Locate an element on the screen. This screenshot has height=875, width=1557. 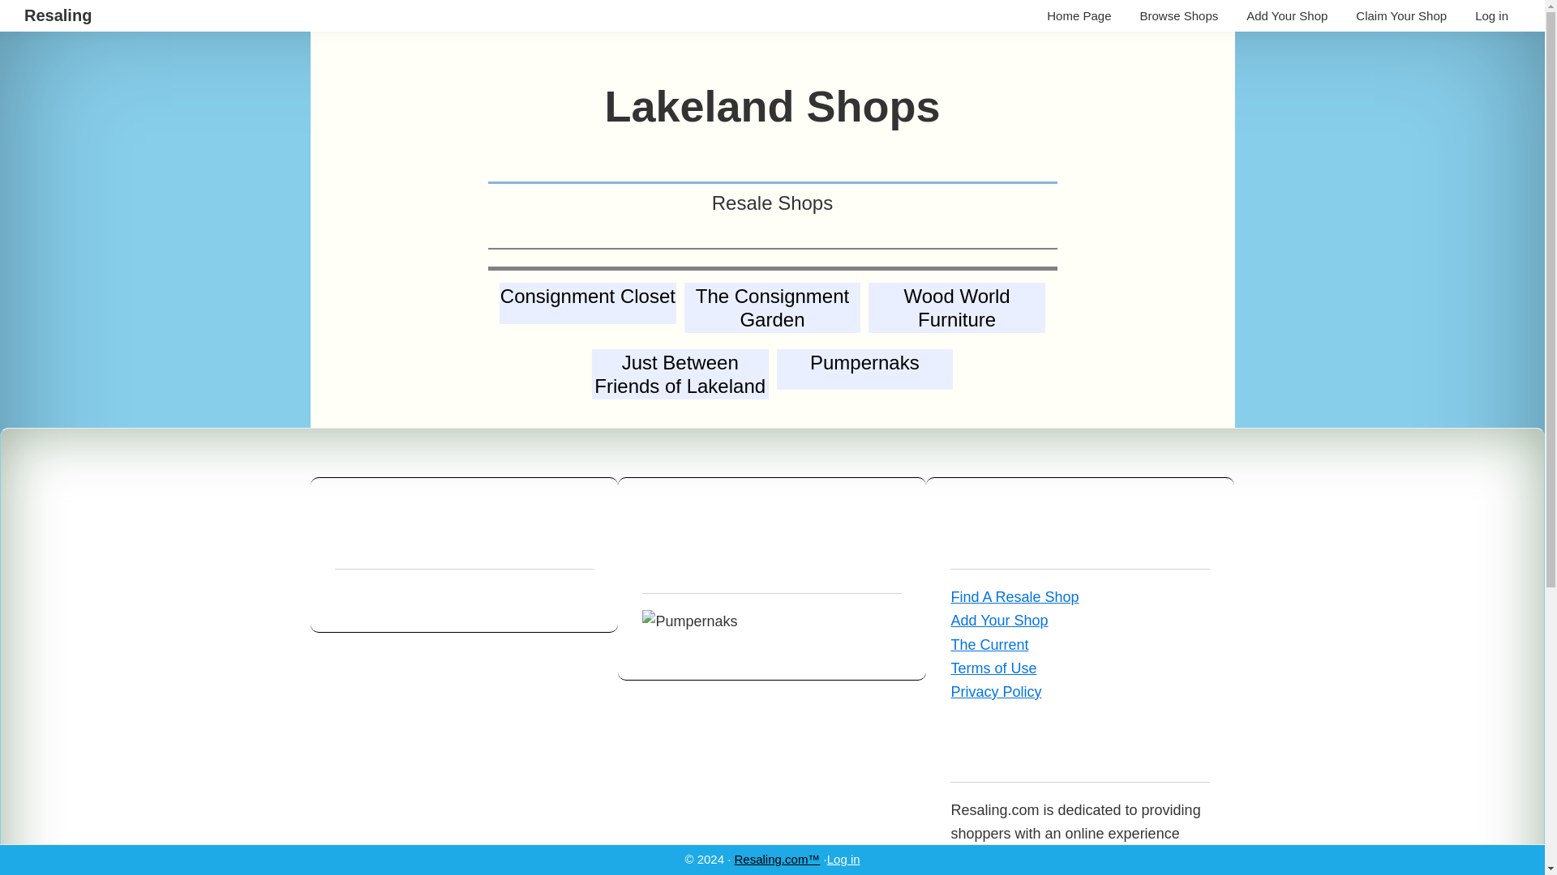
Log in is located at coordinates (1179, 15).